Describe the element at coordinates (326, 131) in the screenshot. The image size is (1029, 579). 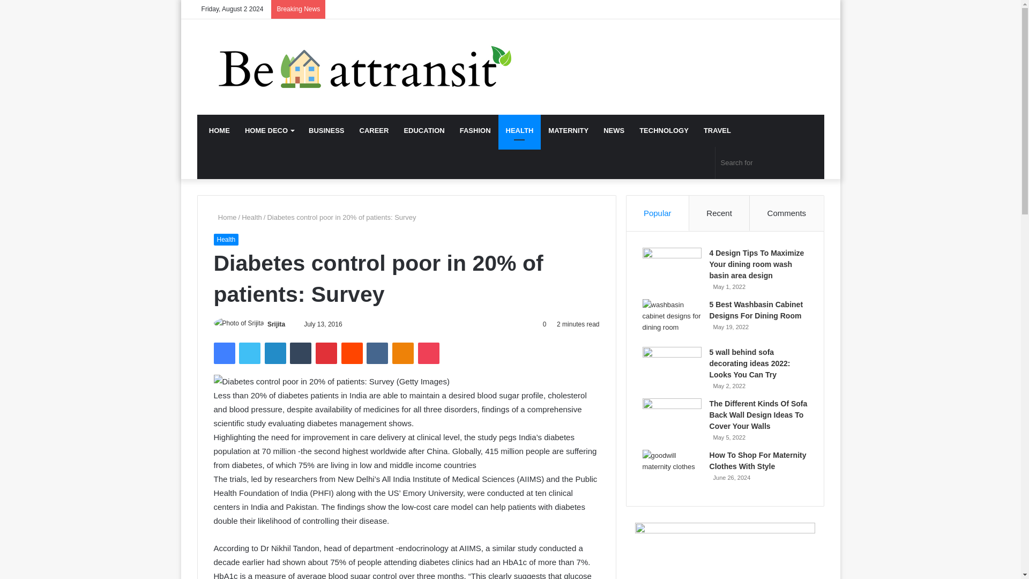
I see `BUSINESS` at that location.